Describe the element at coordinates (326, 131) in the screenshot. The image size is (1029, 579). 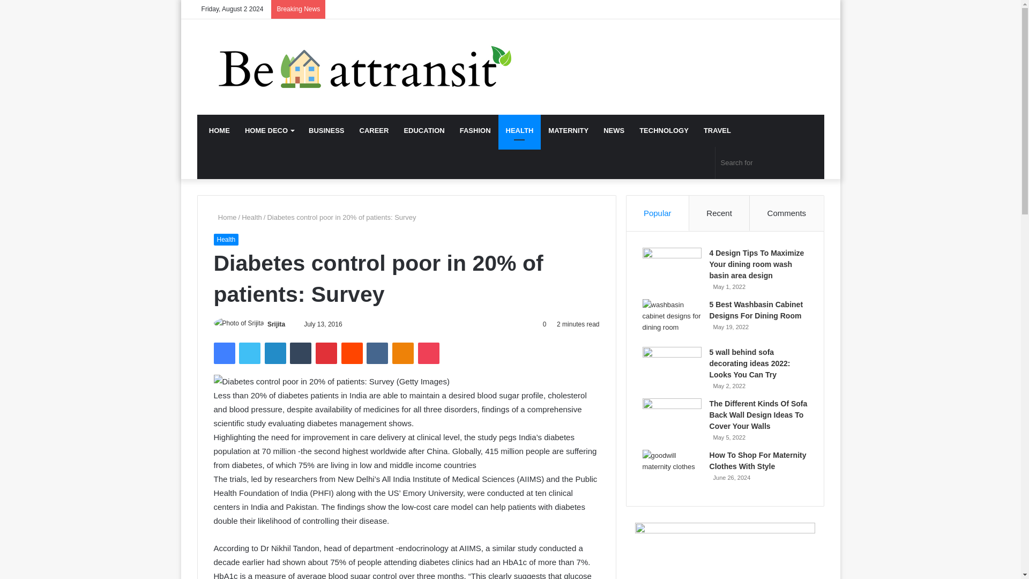
I see `BUSINESS` at that location.